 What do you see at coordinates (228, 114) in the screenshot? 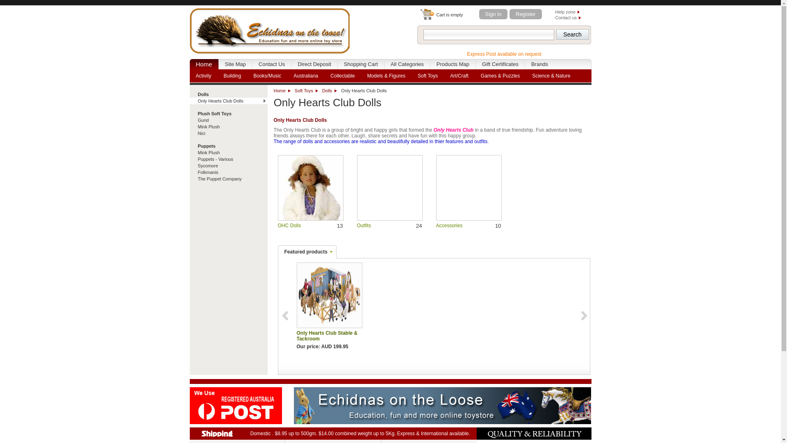
I see `Plush Soft Toys` at bounding box center [228, 114].